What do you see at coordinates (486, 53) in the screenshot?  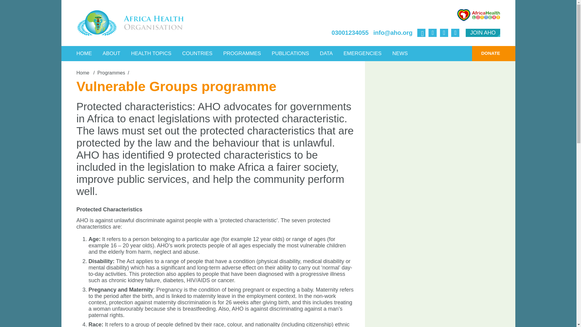 I see `DONATE` at bounding box center [486, 53].